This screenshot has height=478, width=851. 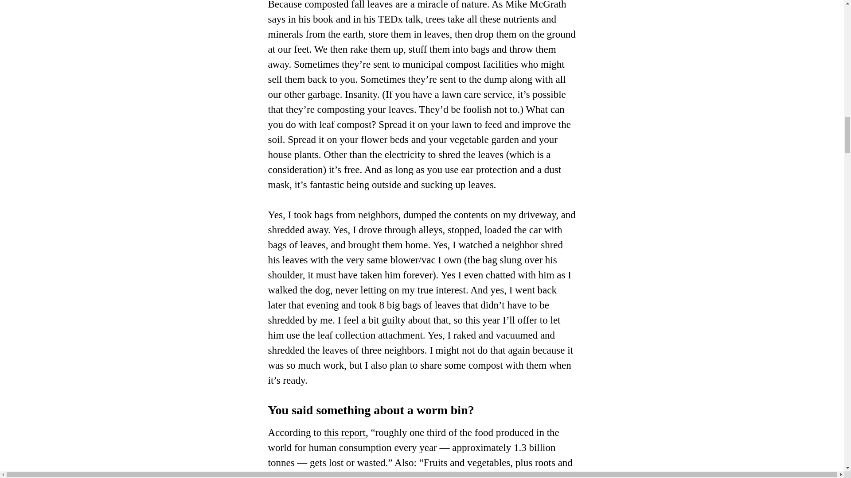 I want to click on this report, so click(x=345, y=433).